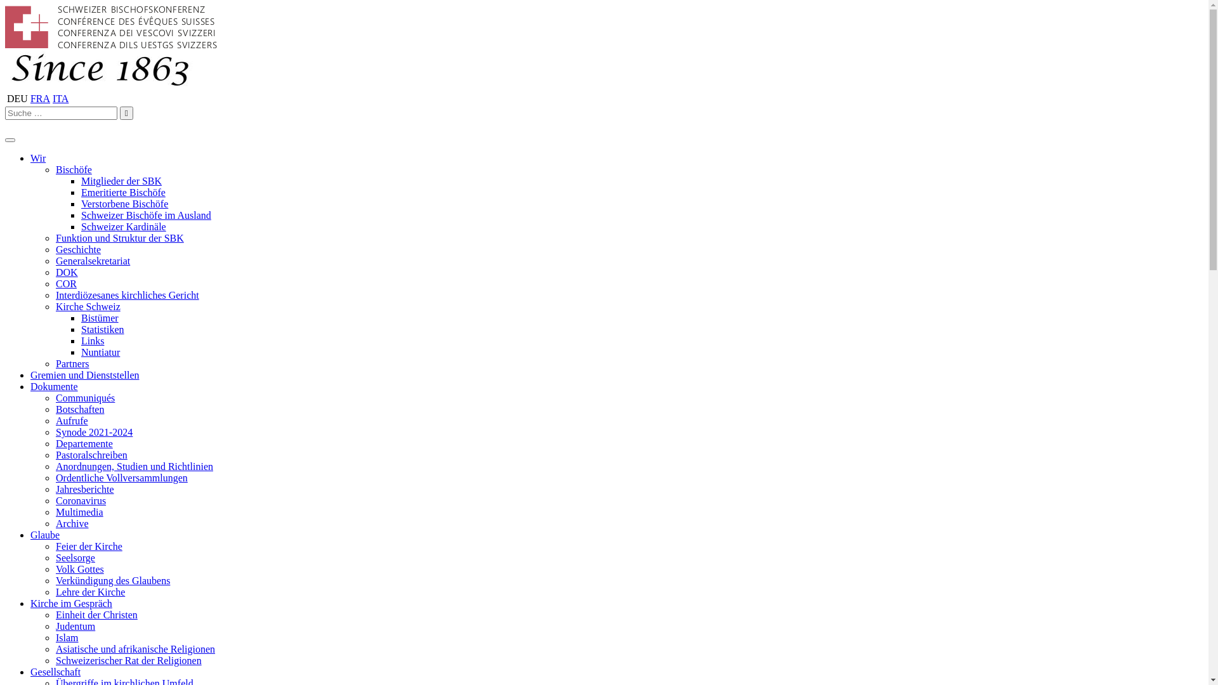  What do you see at coordinates (136, 649) in the screenshot?
I see `Asiatische und afrikanische Religionen` at bounding box center [136, 649].